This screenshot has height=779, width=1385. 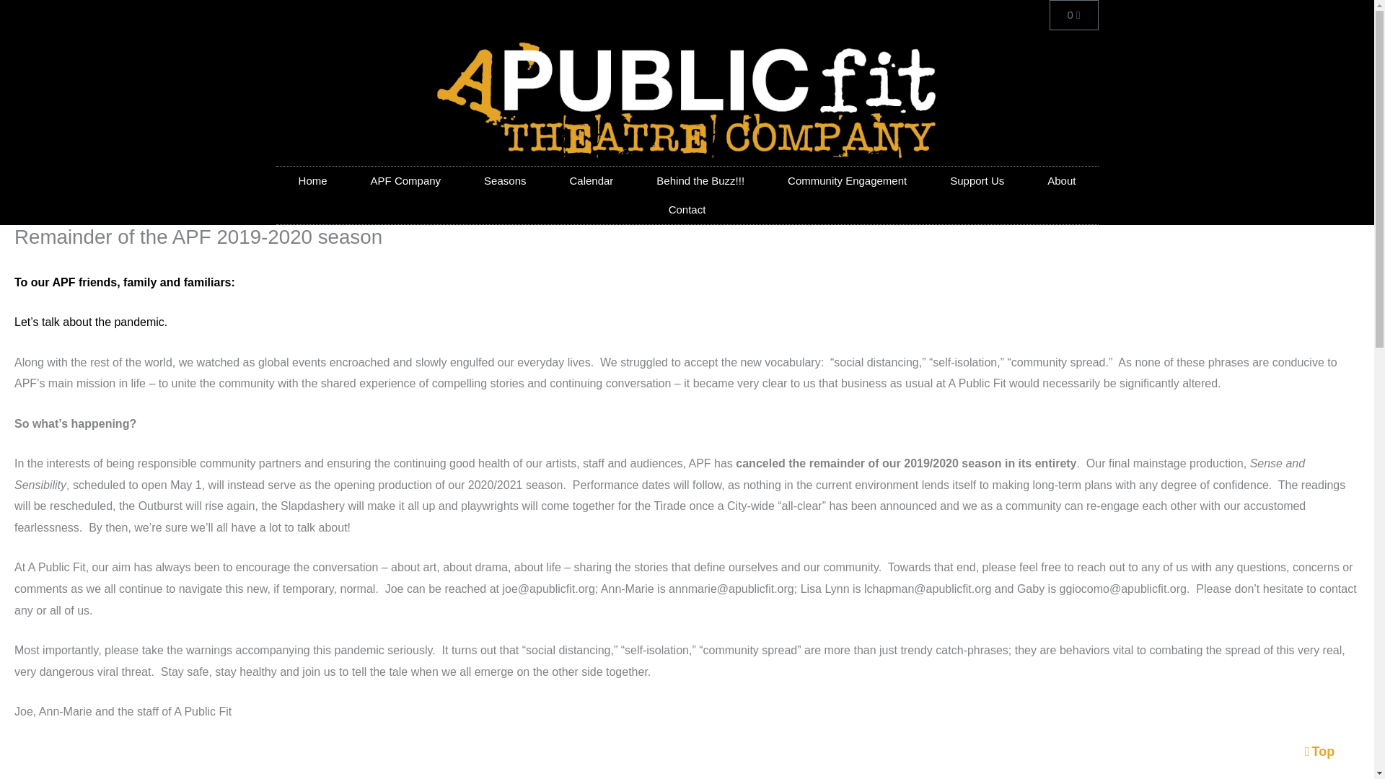 I want to click on Community Engagement, so click(x=687, y=210).